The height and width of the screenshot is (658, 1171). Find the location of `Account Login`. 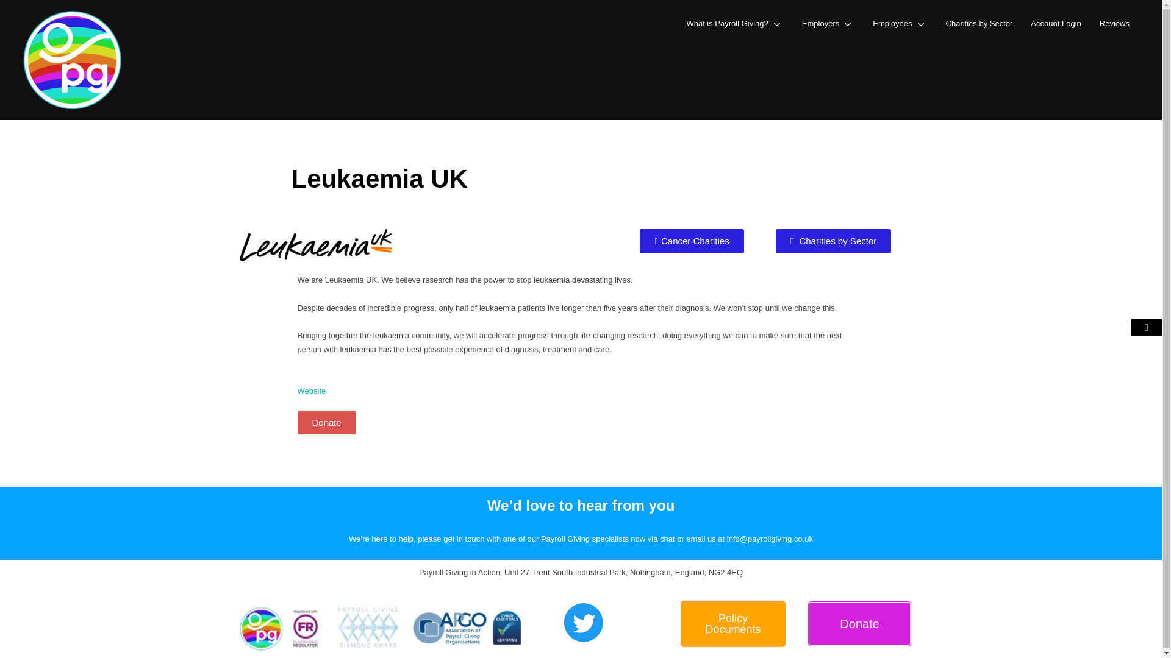

Account Login is located at coordinates (1055, 23).